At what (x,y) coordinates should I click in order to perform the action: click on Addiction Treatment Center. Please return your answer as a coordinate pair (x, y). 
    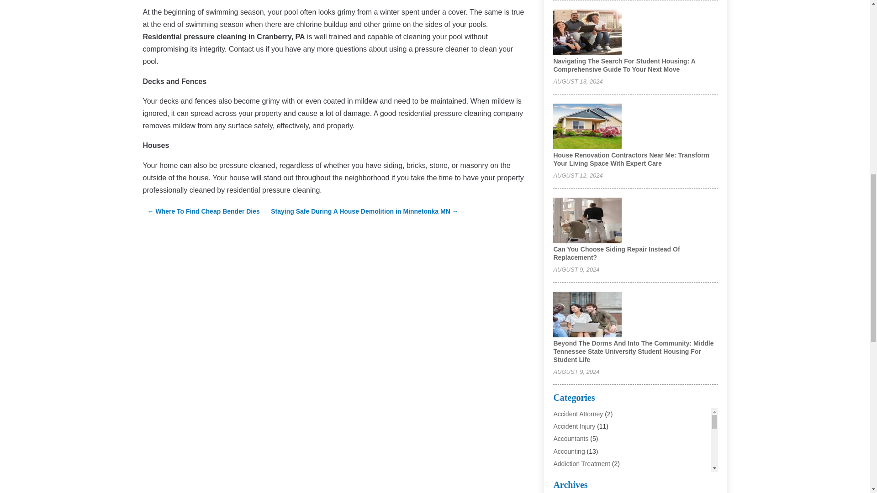
    Looking at the image, I should click on (592, 476).